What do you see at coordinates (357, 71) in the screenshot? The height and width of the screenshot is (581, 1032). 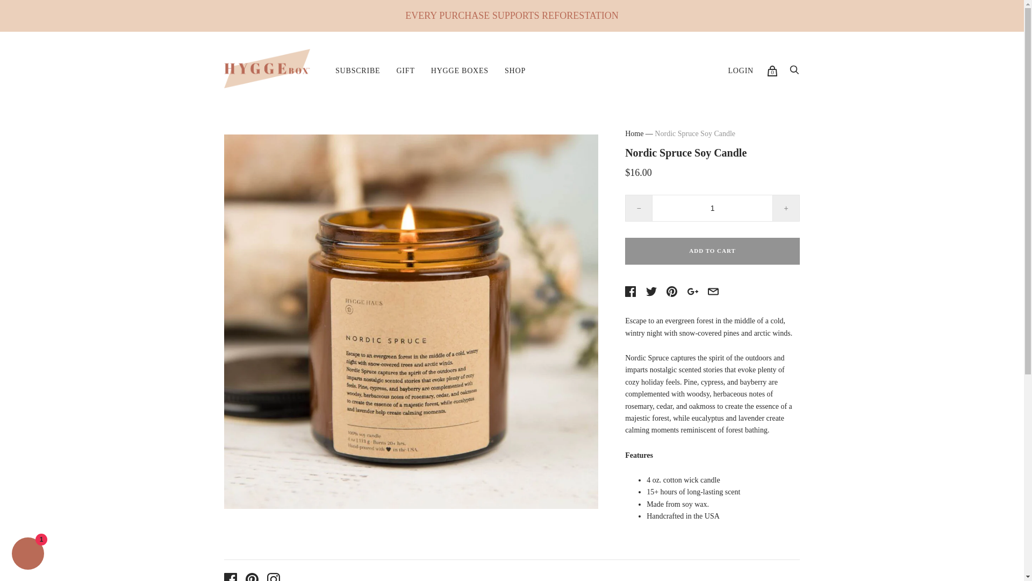 I see `SUBSCRIBE` at bounding box center [357, 71].